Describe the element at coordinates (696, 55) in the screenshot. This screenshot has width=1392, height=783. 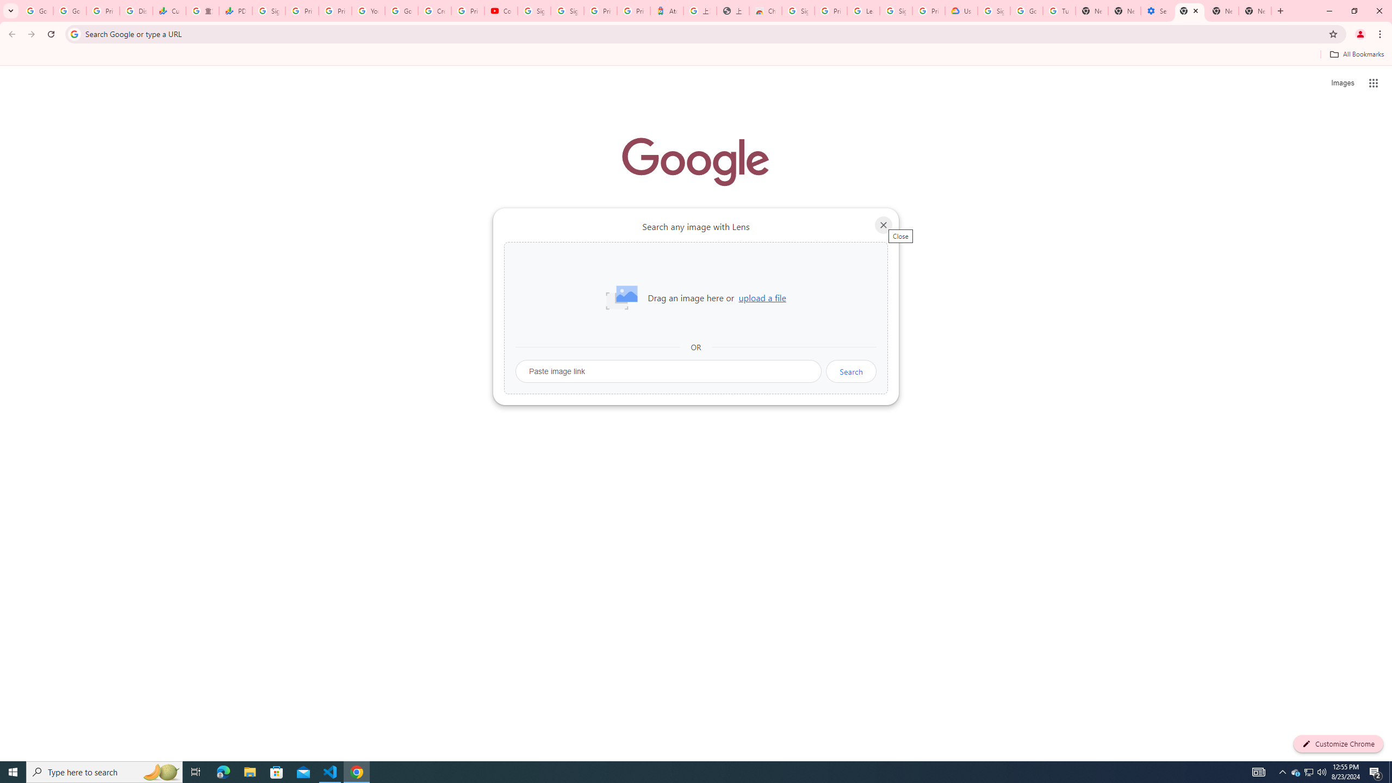
I see `Bookmarks` at that location.